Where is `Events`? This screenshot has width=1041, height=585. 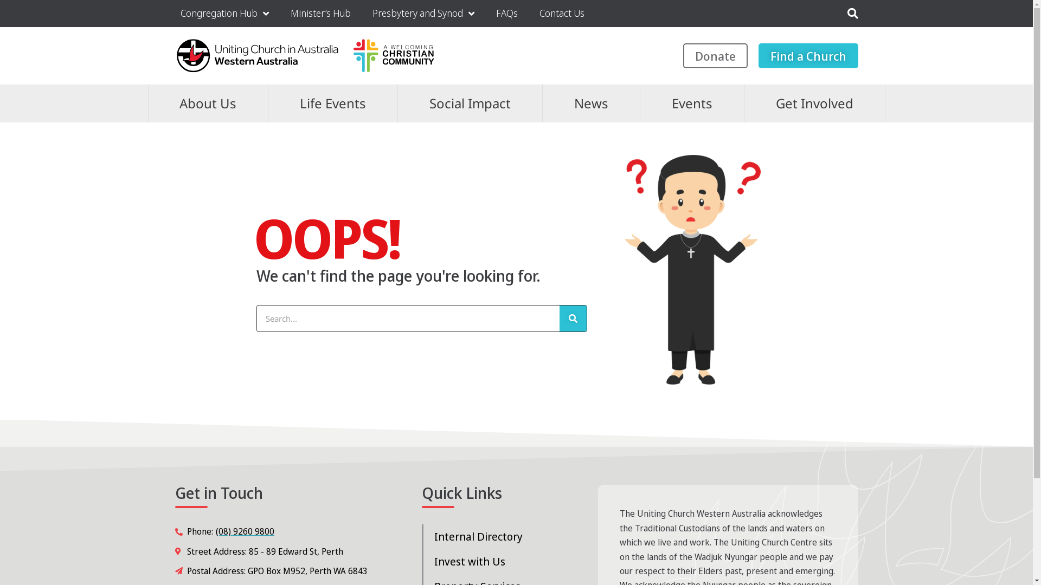
Events is located at coordinates (692, 103).